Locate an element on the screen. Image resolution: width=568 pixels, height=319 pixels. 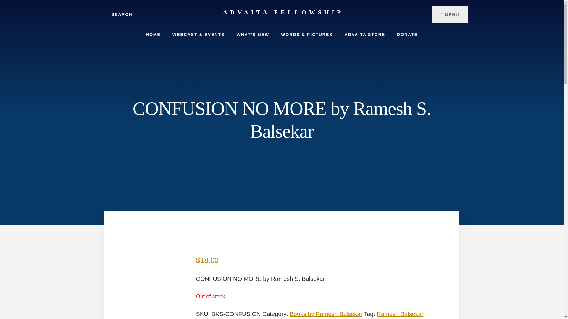
HOME is located at coordinates (153, 34).